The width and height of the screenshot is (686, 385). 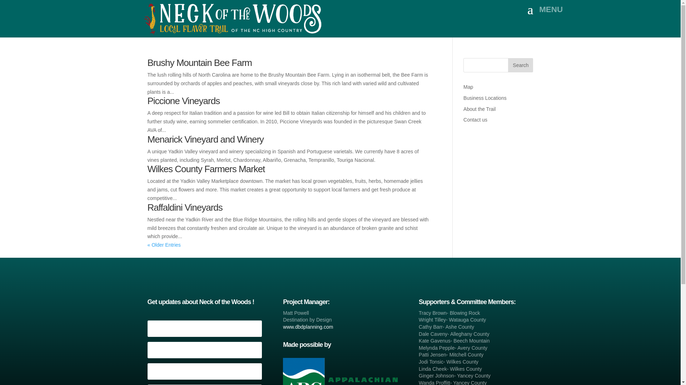 I want to click on Business Locations, so click(x=485, y=98).